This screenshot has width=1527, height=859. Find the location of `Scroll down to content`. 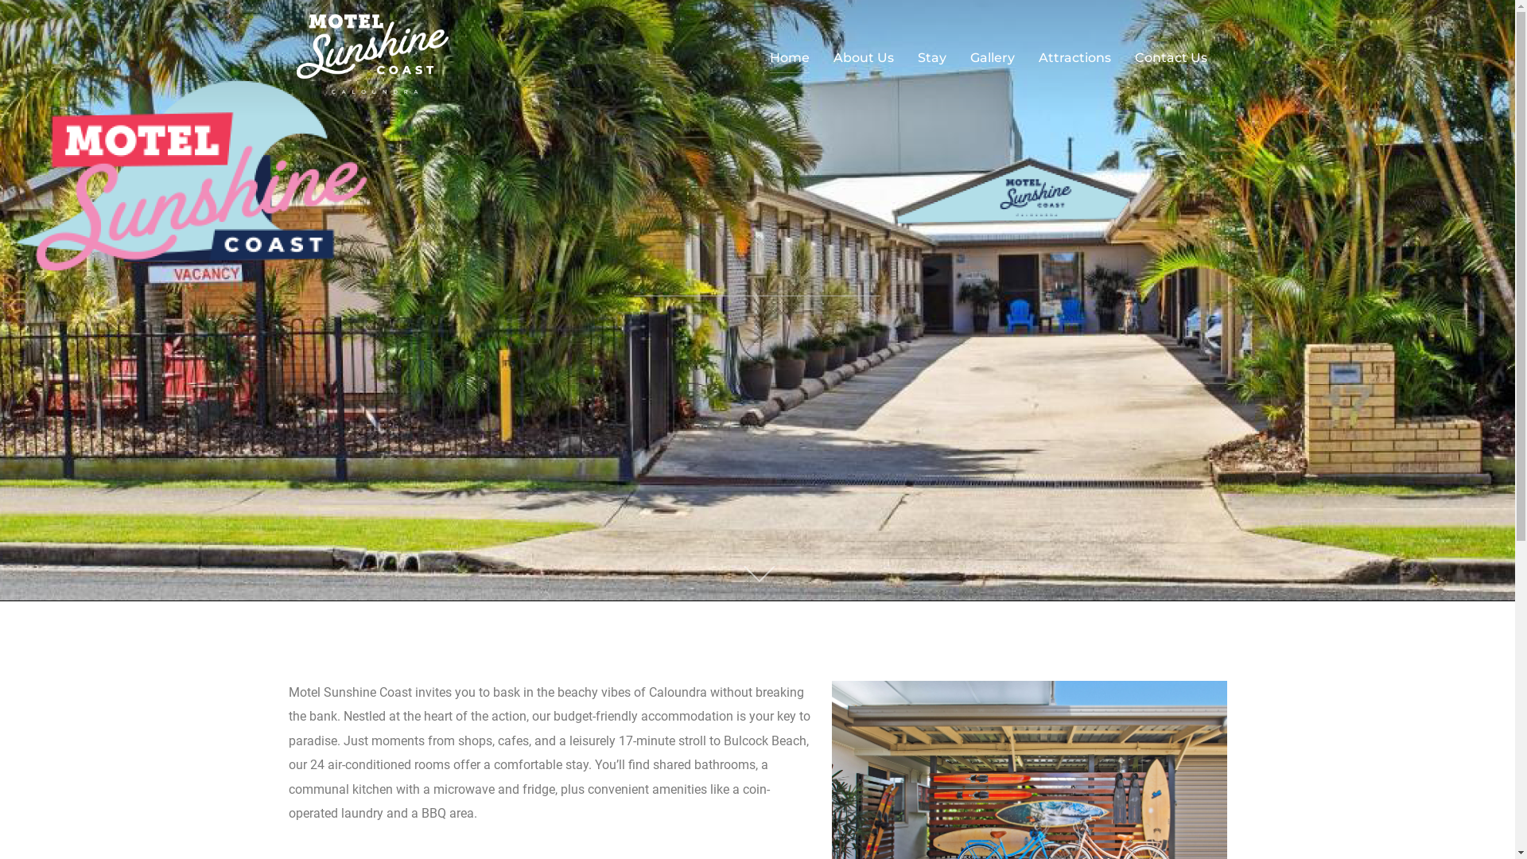

Scroll down to content is located at coordinates (757, 576).